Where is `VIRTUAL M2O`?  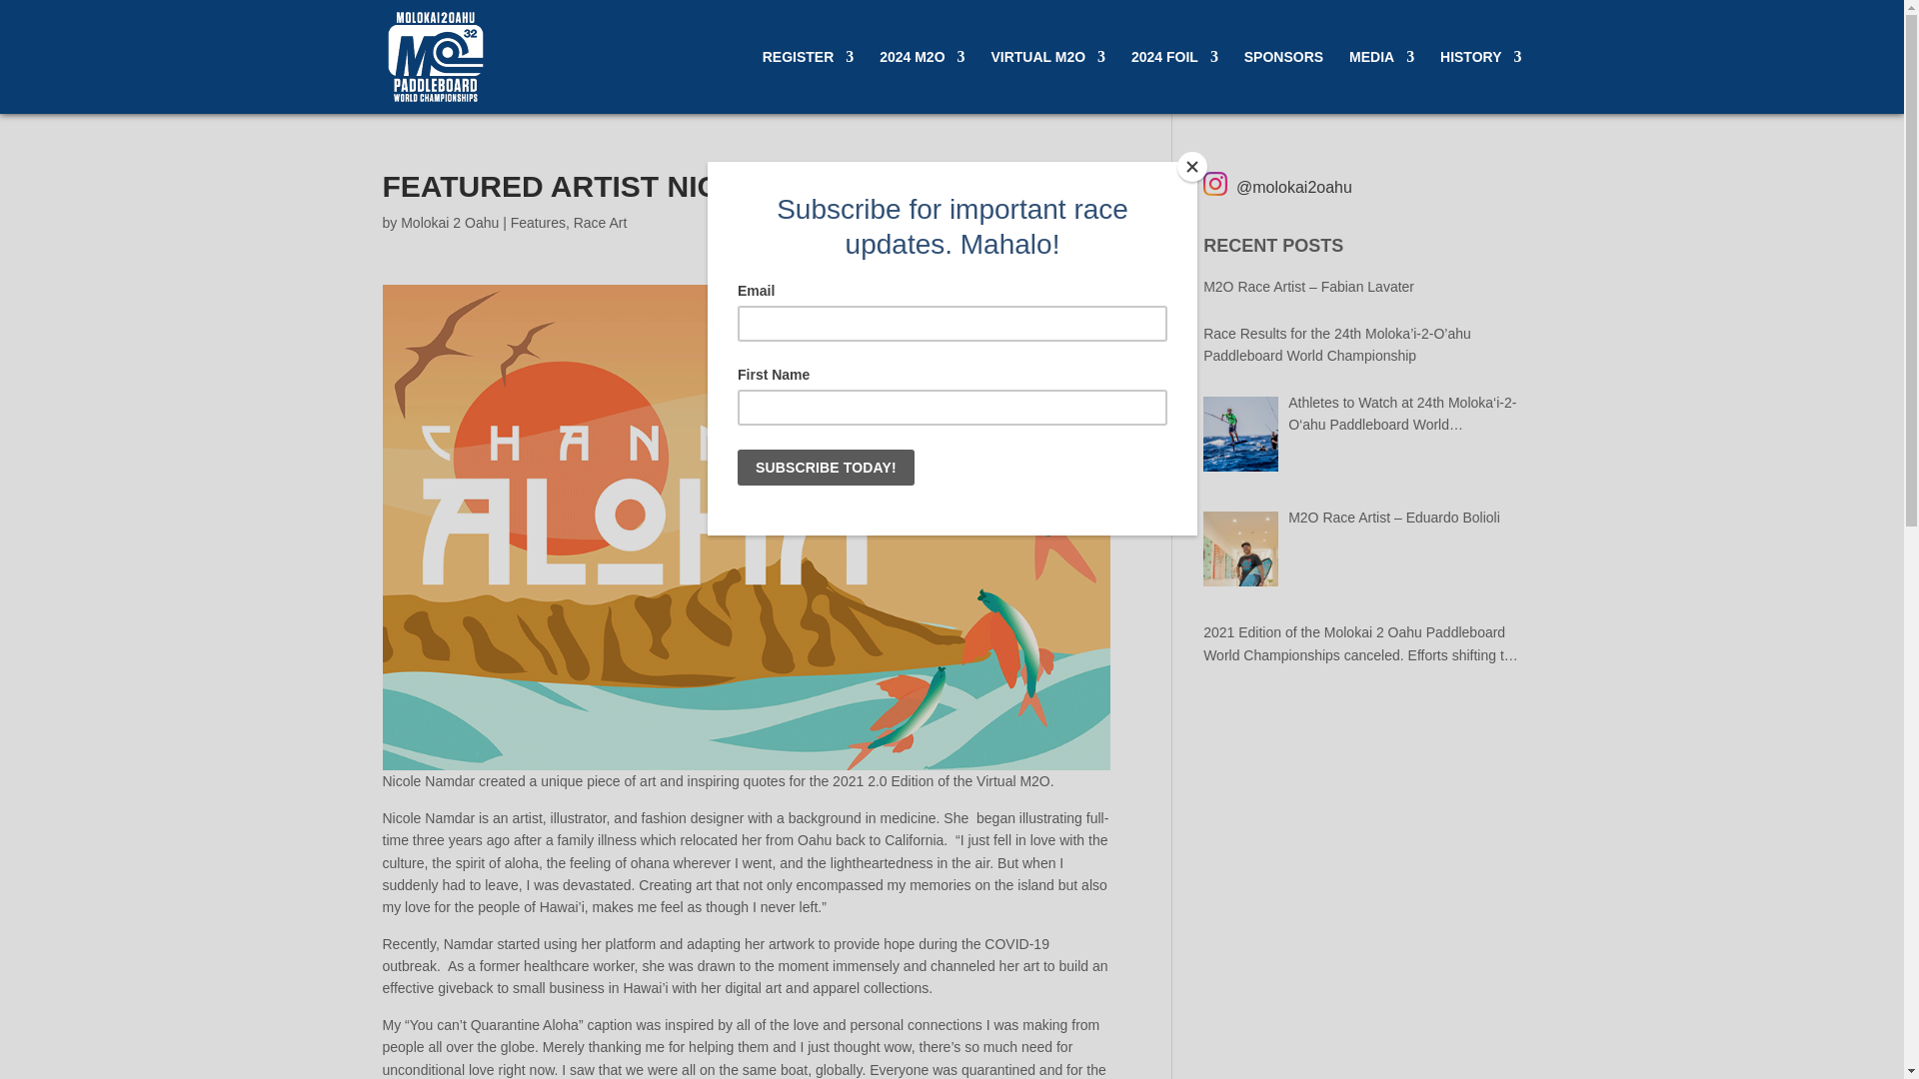
VIRTUAL M2O is located at coordinates (1047, 82).